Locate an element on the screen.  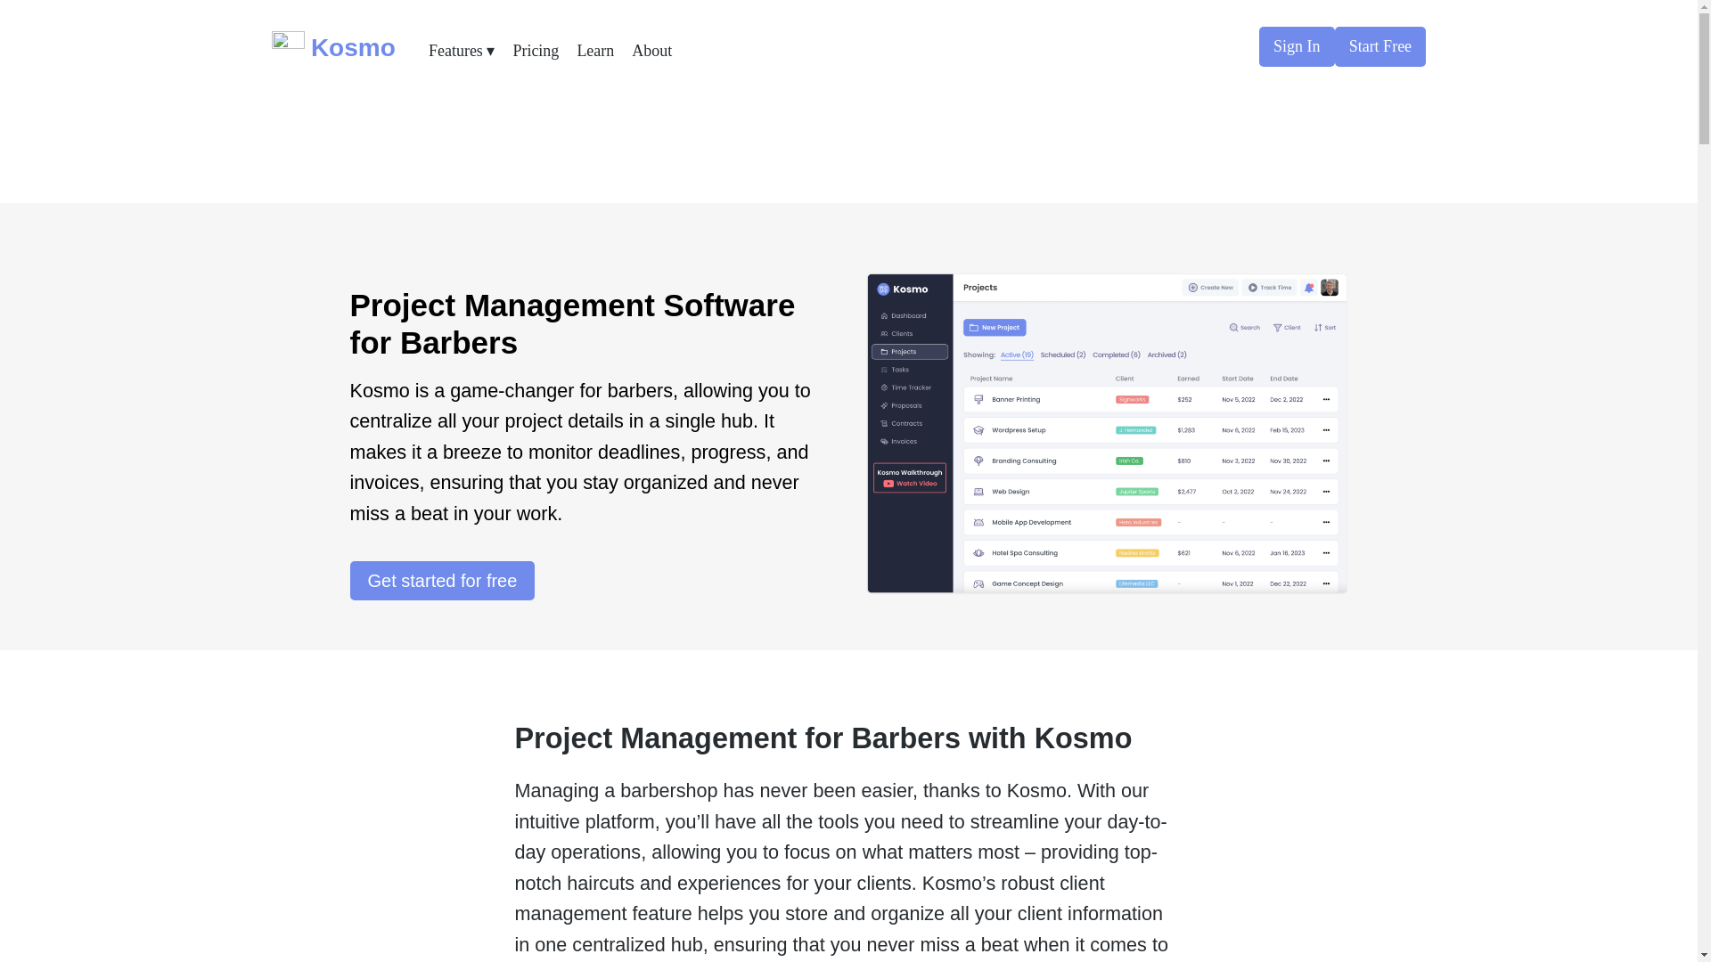
Sign In is located at coordinates (1297, 46).